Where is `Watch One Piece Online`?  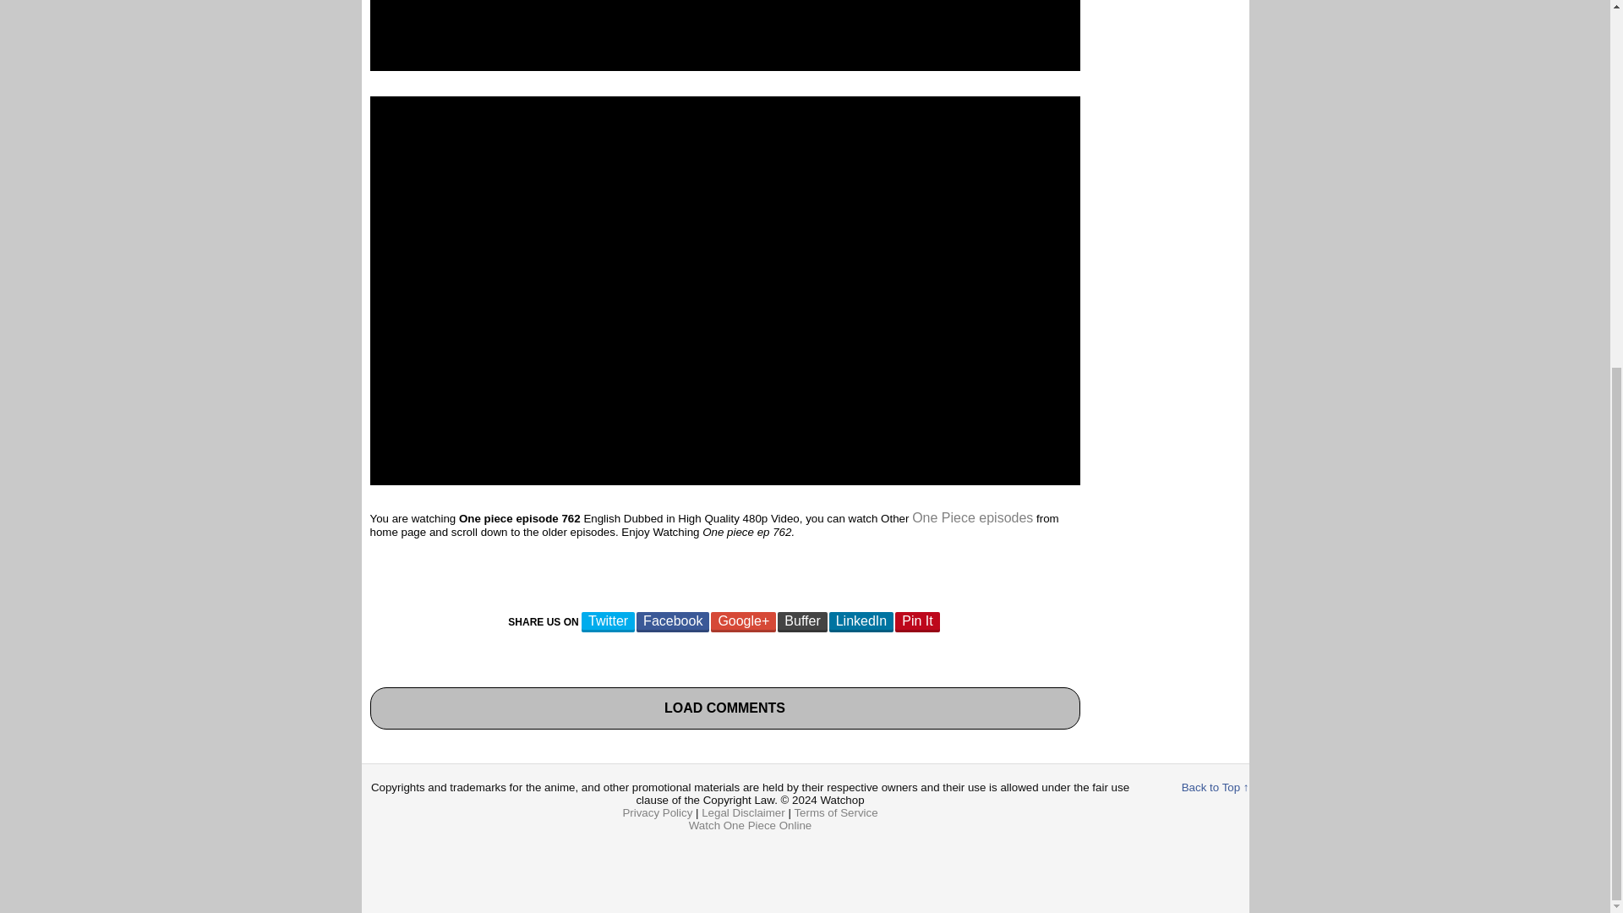
Watch One Piece Online is located at coordinates (750, 825).